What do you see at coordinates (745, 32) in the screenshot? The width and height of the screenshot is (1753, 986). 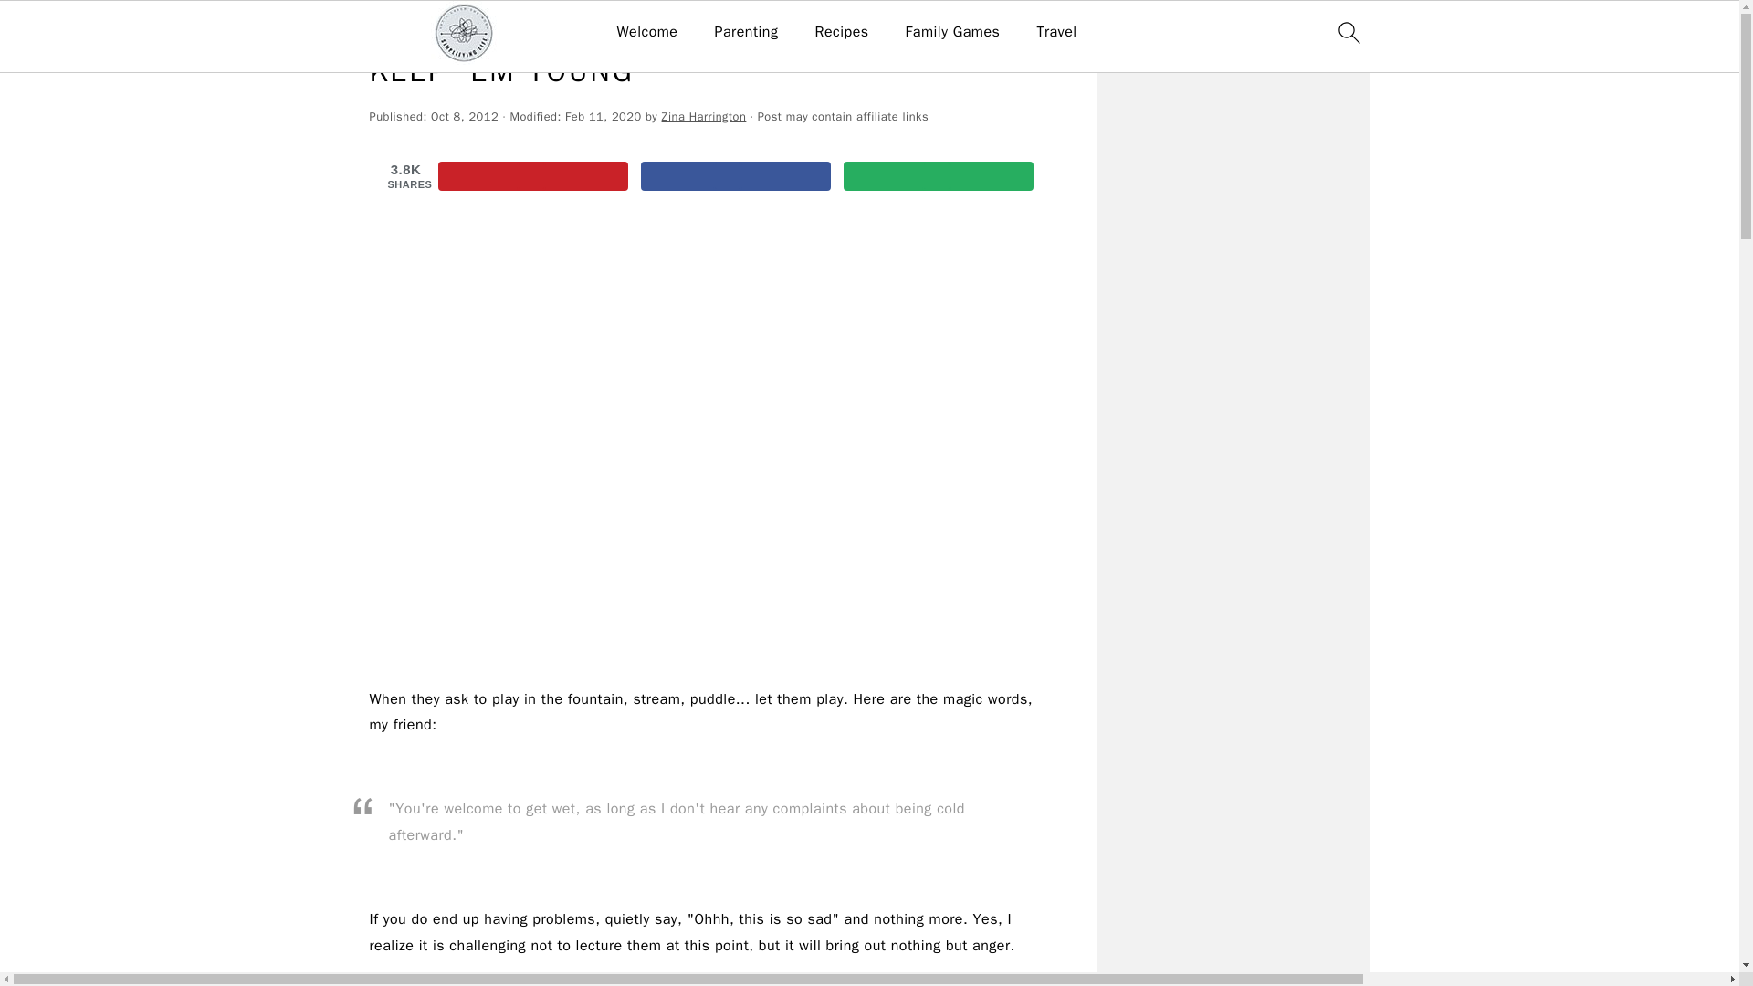 I see `Parenting` at bounding box center [745, 32].